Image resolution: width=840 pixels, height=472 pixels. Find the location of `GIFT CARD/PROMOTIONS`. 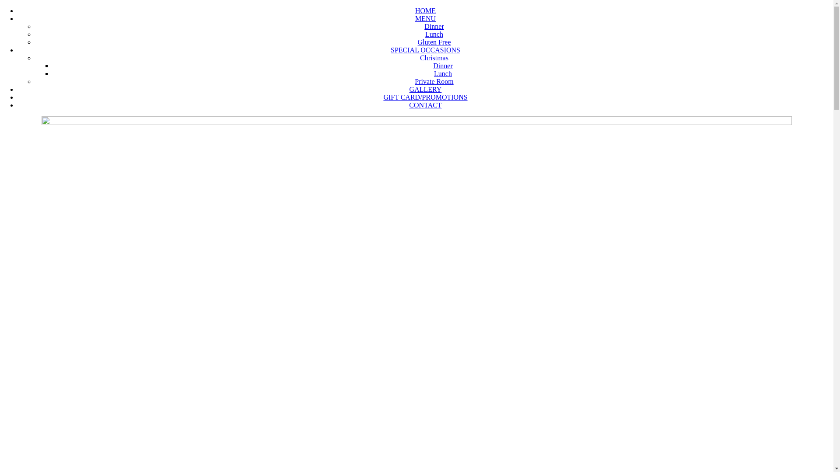

GIFT CARD/PROMOTIONS is located at coordinates (425, 97).